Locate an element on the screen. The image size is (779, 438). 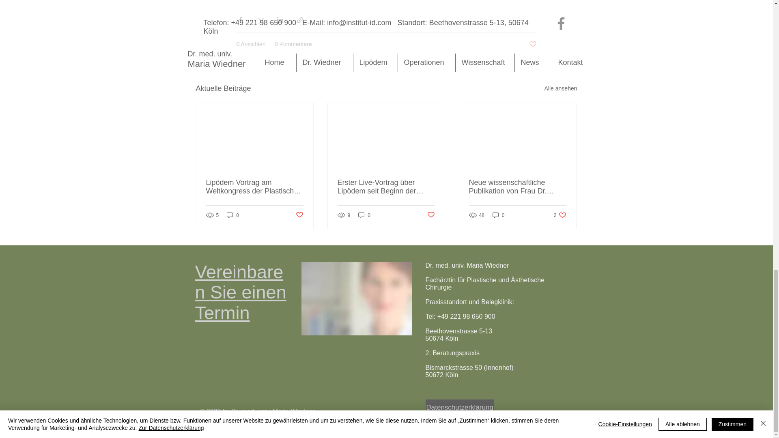
0 is located at coordinates (233, 215).